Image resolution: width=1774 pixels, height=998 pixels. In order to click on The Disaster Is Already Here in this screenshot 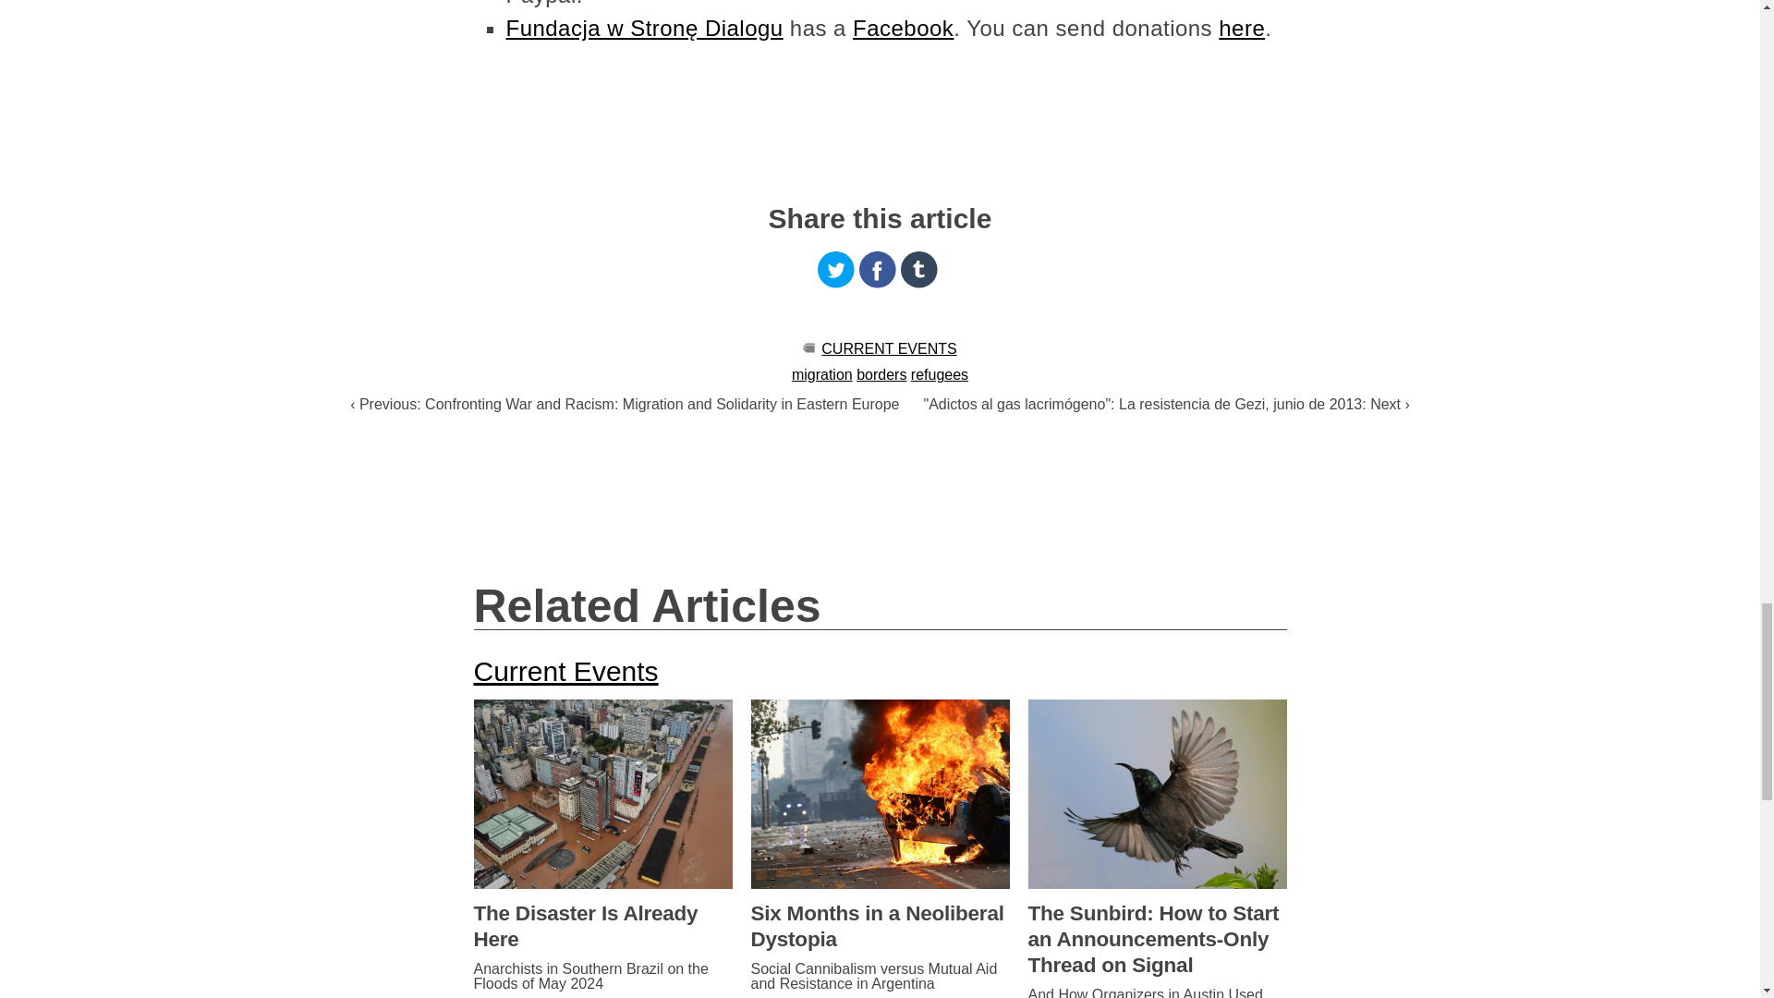, I will do `click(602, 927)`.